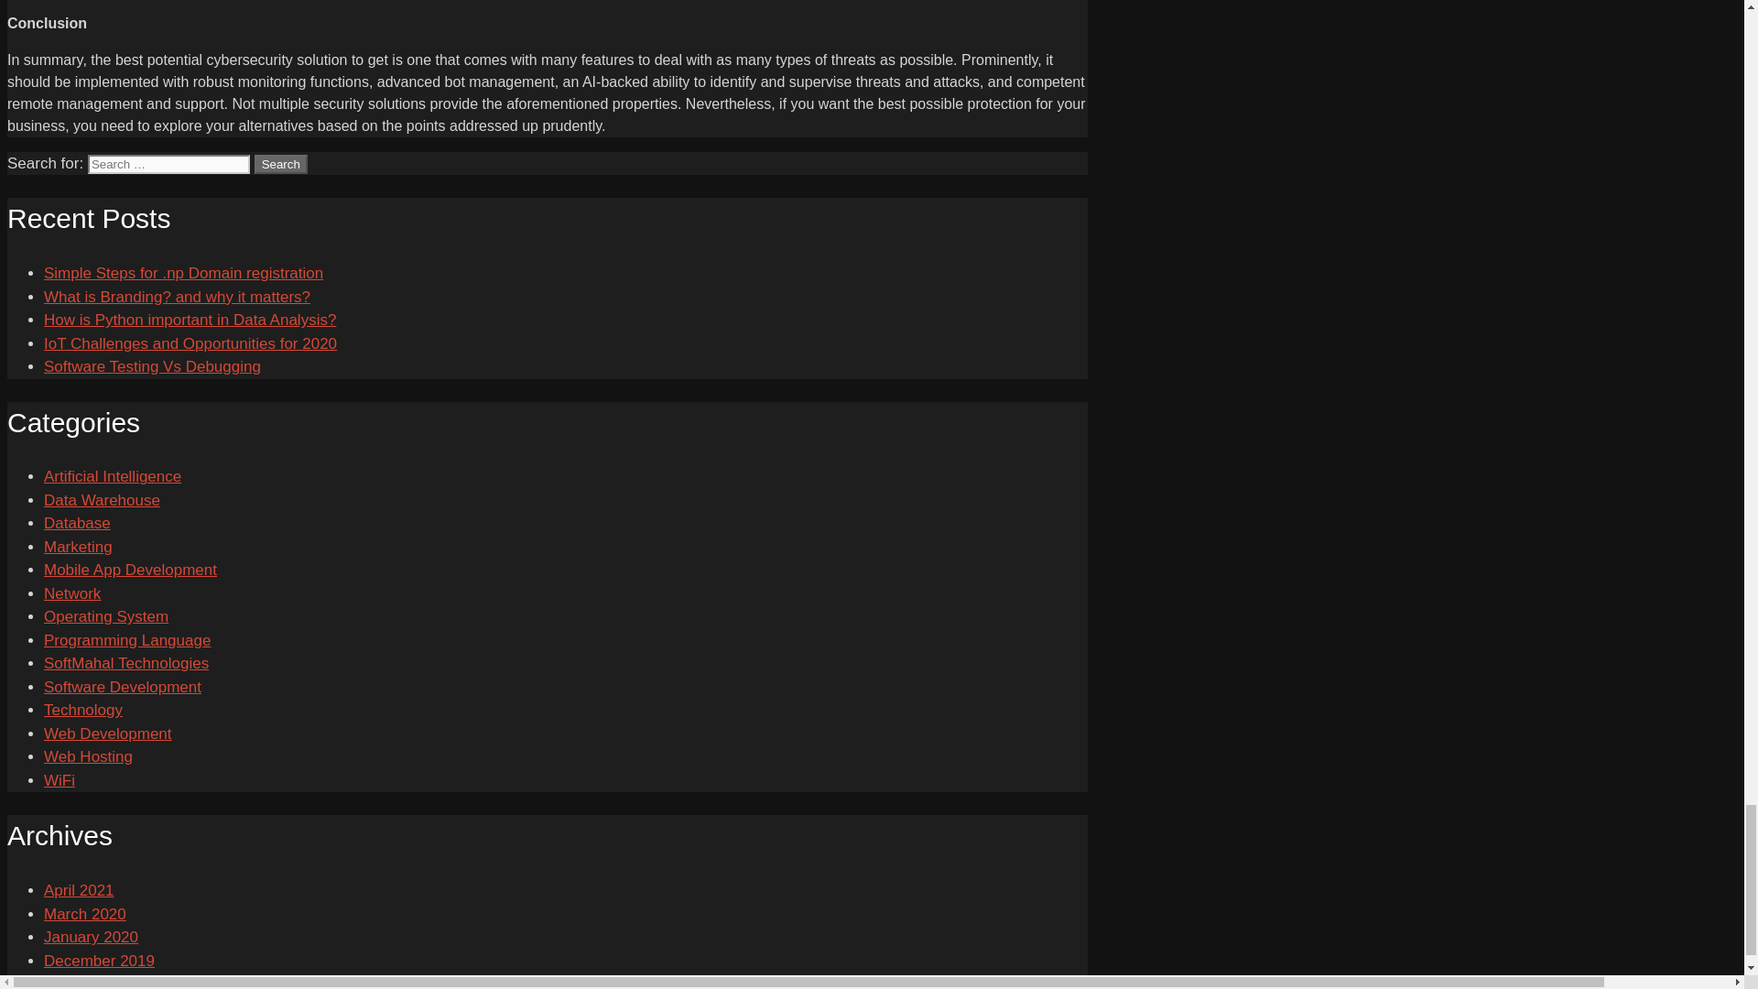  What do you see at coordinates (88, 756) in the screenshot?
I see `Web Hosting` at bounding box center [88, 756].